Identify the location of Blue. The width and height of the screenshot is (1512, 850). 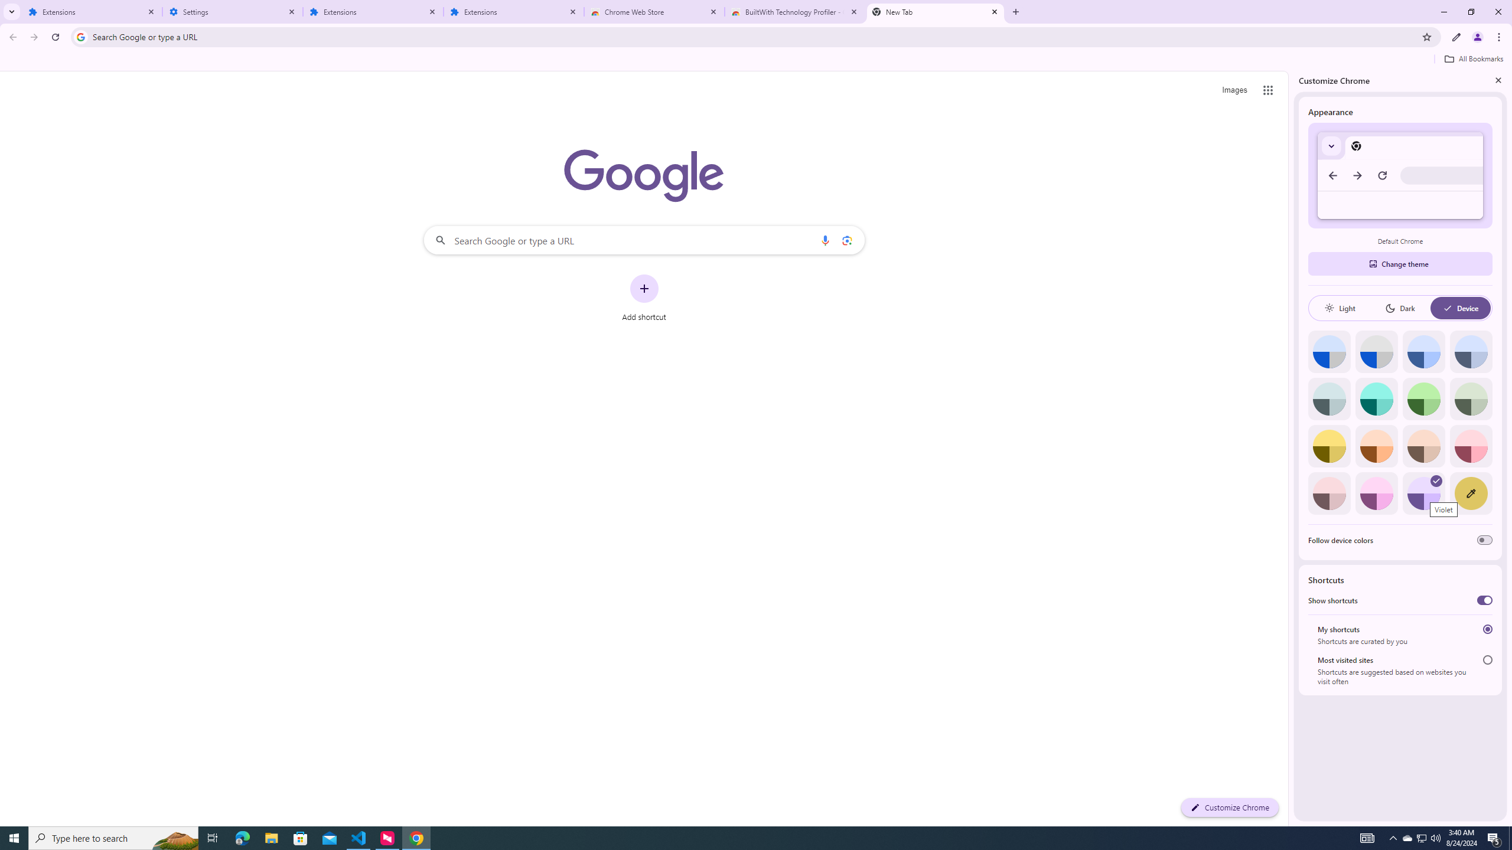
(1424, 352).